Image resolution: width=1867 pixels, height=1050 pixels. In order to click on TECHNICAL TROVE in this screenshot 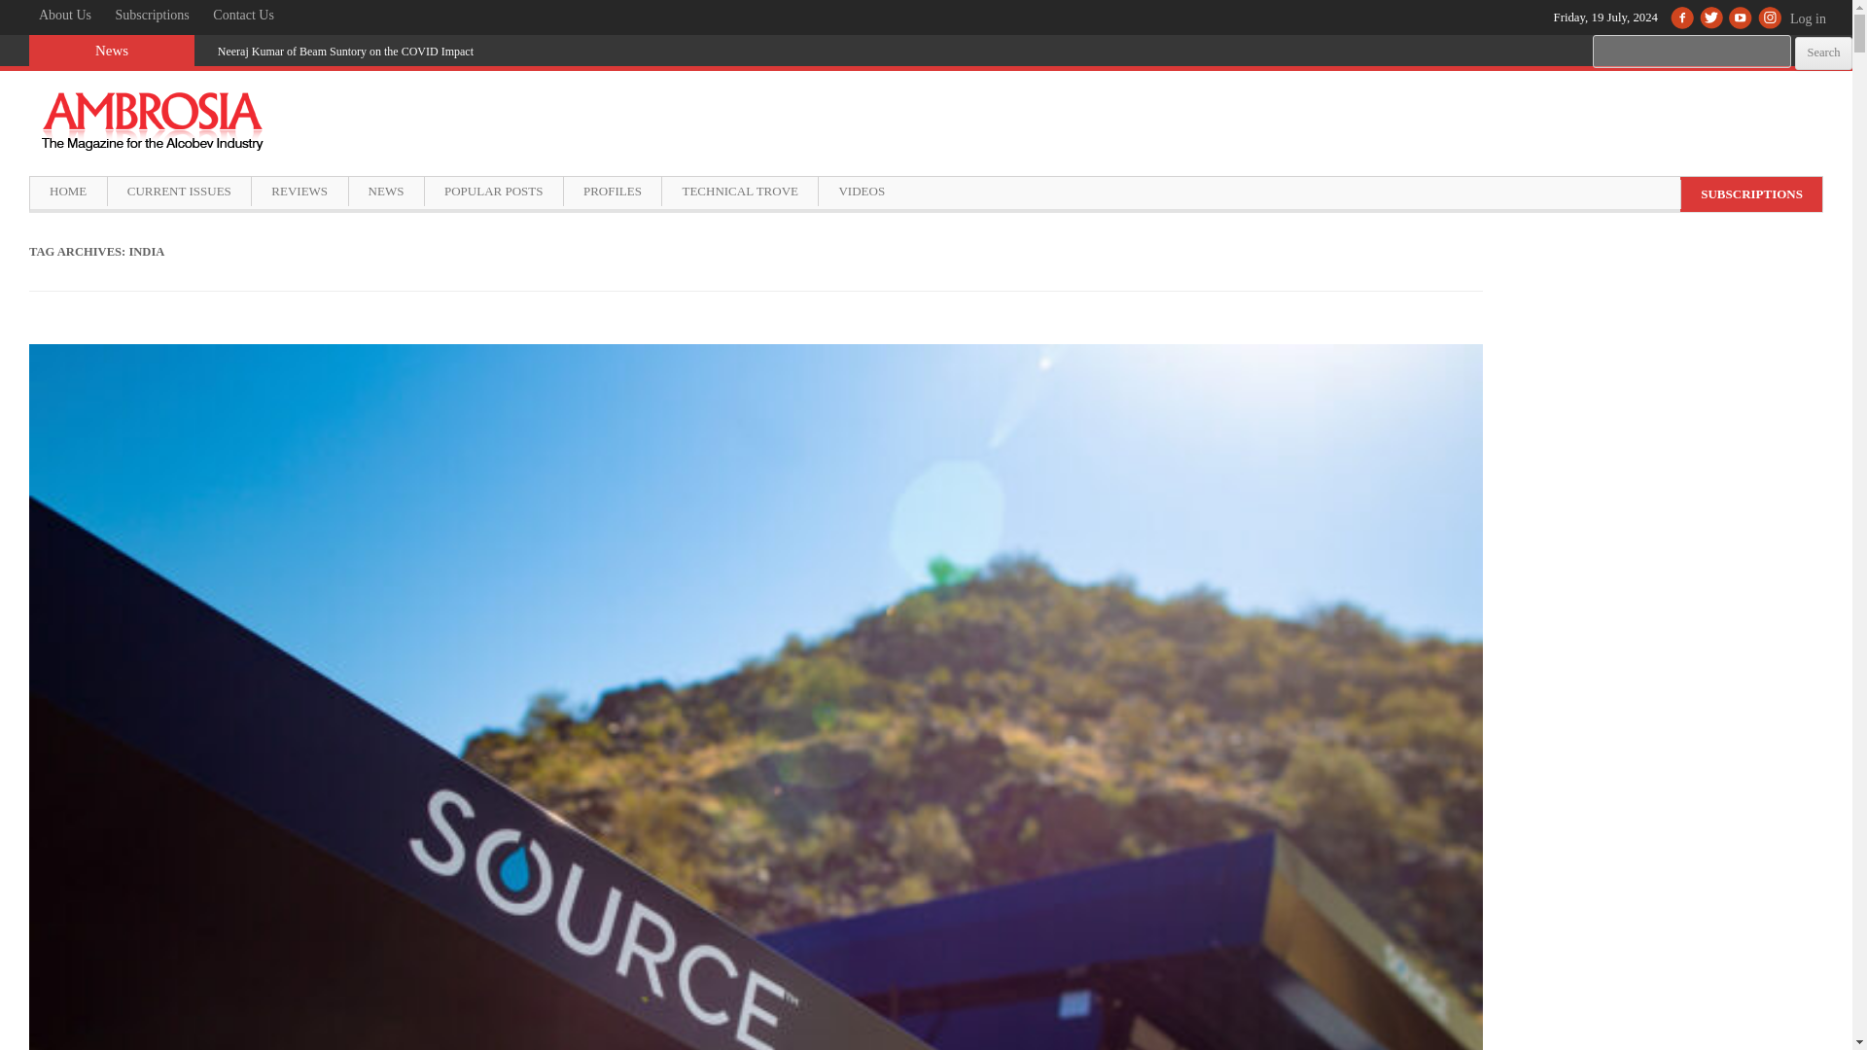, I will do `click(739, 191)`.